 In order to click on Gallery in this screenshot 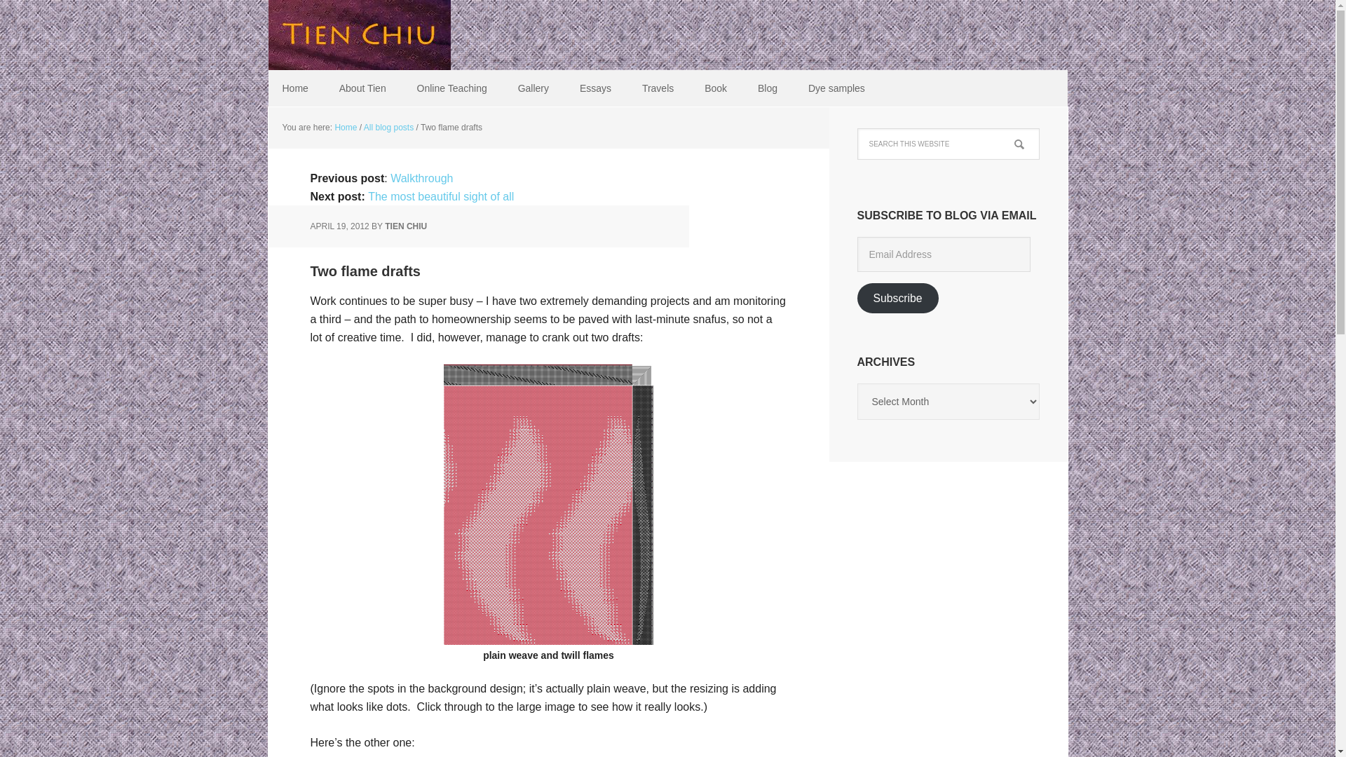, I will do `click(533, 88)`.